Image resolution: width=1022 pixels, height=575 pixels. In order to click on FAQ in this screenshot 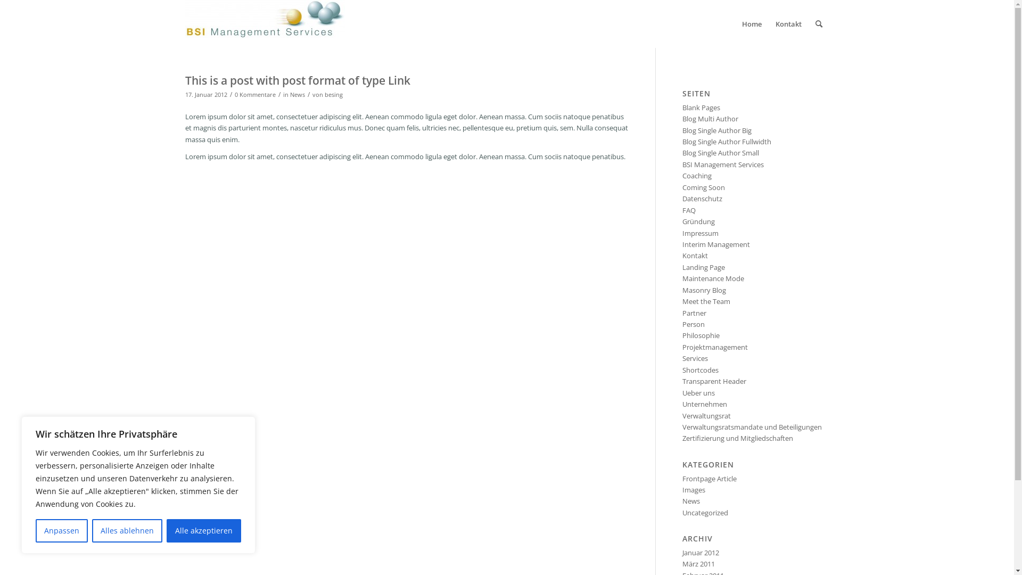, I will do `click(689, 210)`.